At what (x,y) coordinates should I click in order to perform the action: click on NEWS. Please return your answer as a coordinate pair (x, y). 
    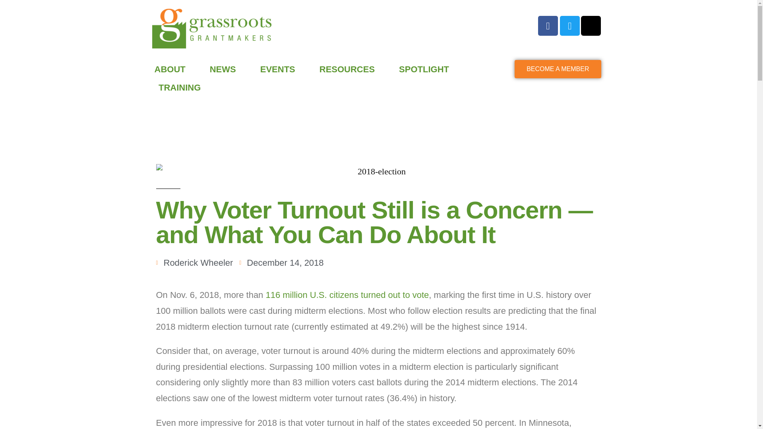
    Looking at the image, I should click on (223, 69).